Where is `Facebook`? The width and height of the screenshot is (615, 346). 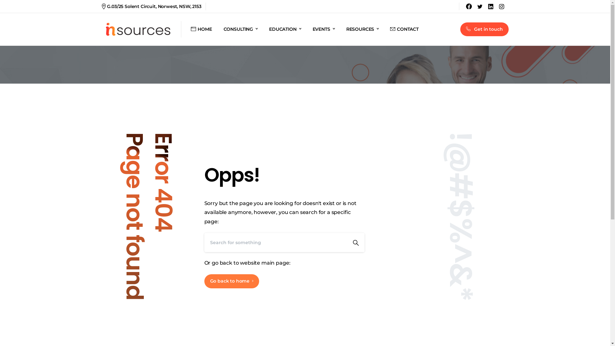 Facebook is located at coordinates (469, 6).